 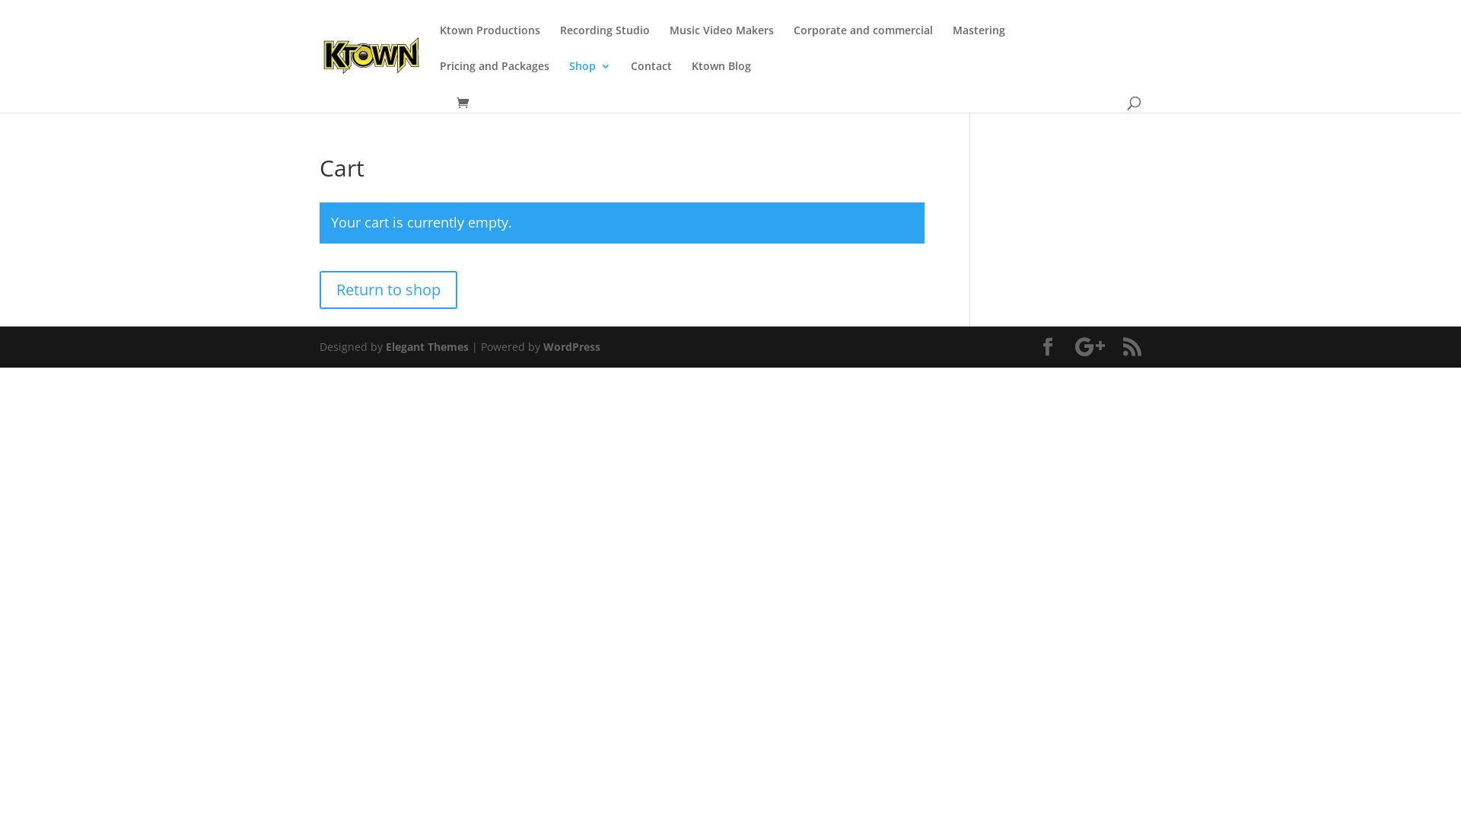 I want to click on Contact, so click(x=651, y=79).